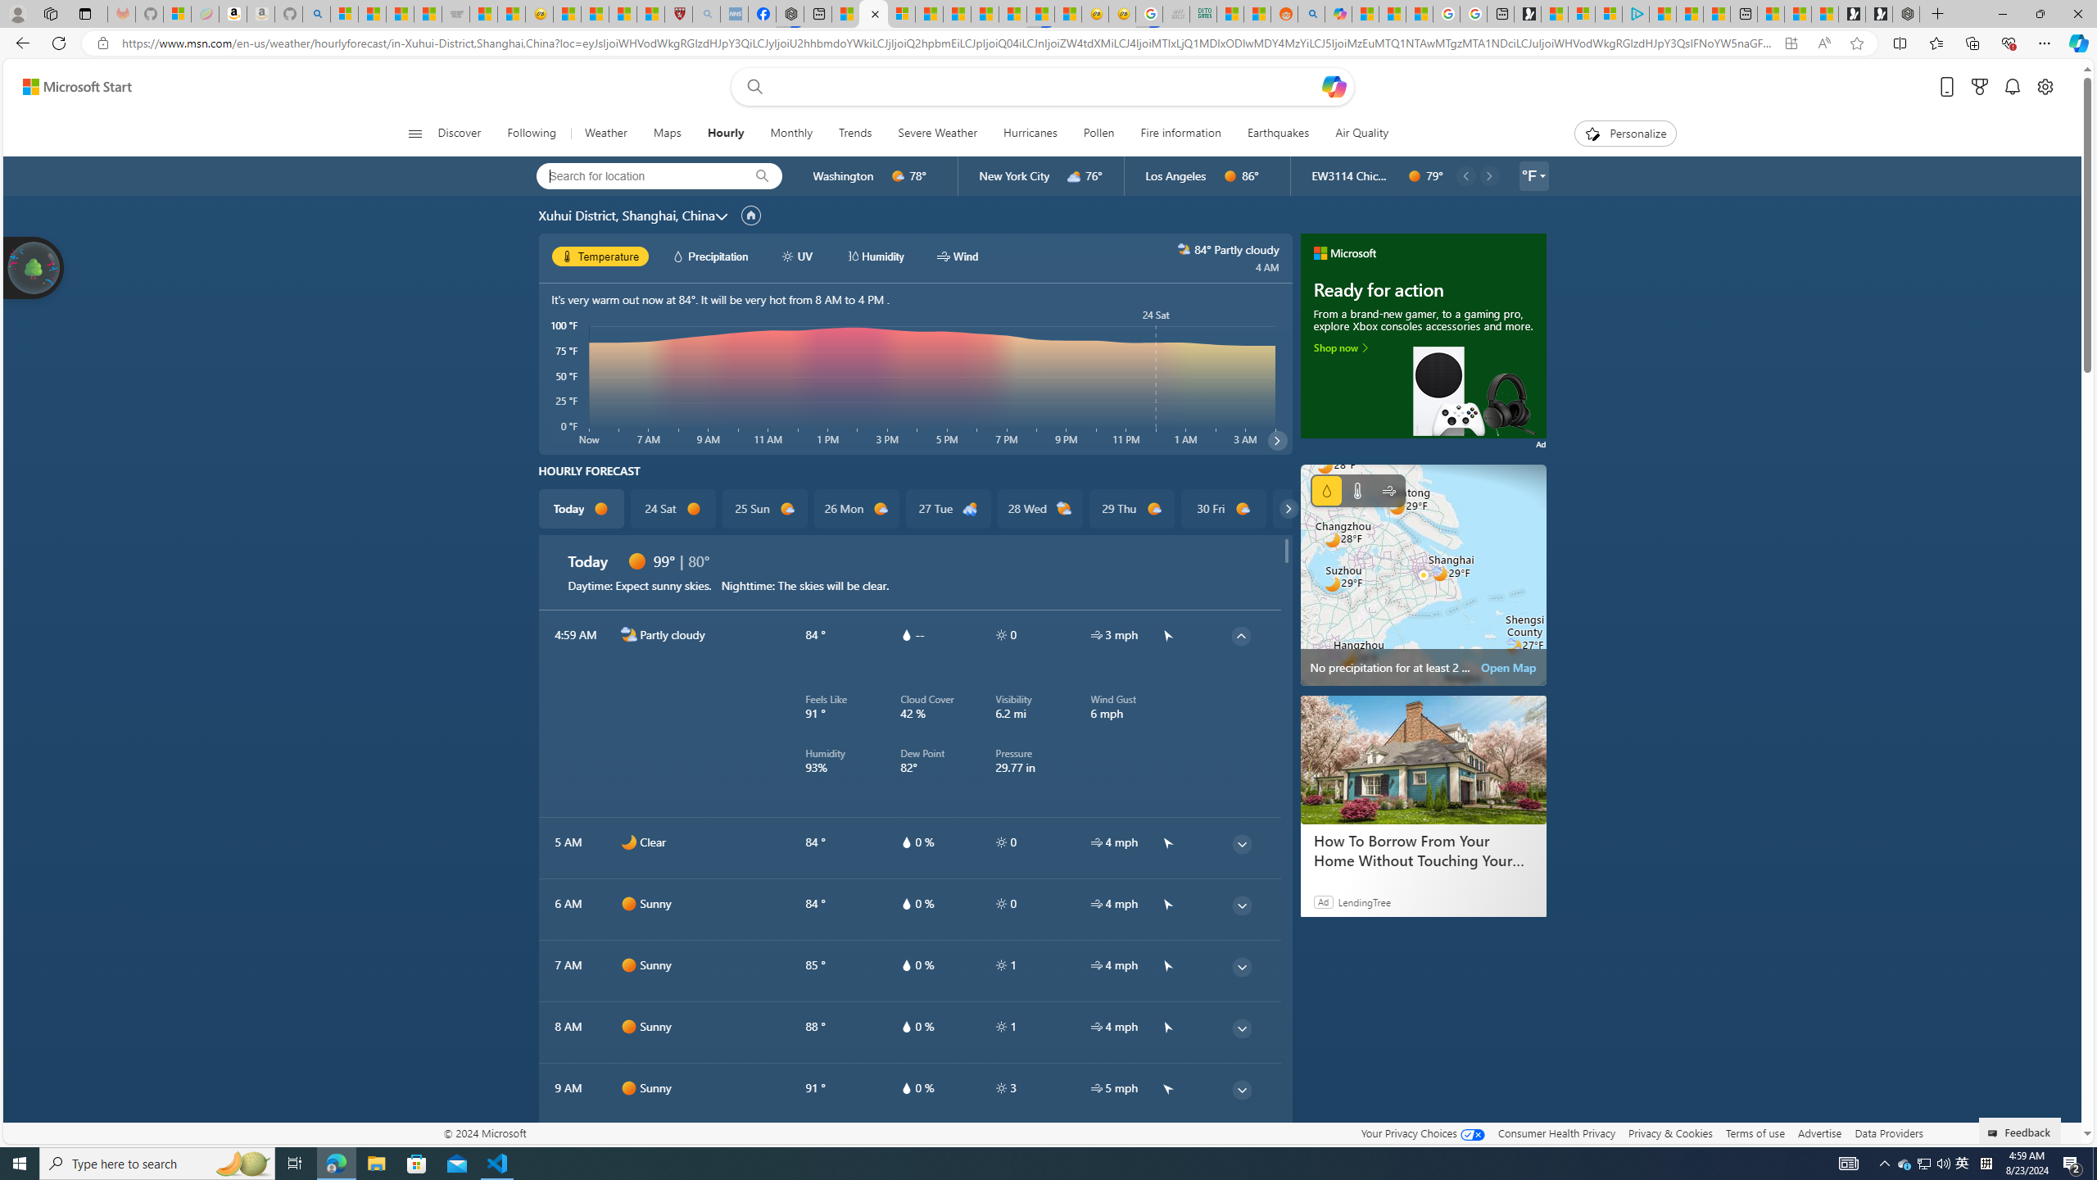  Describe the element at coordinates (798, 256) in the screenshot. I see `hourlyChart/uvWhite UV` at that location.